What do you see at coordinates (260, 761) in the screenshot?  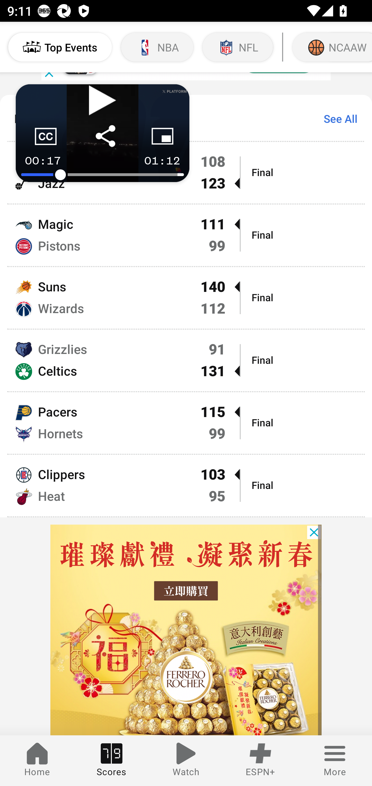 I see `ESPN+` at bounding box center [260, 761].